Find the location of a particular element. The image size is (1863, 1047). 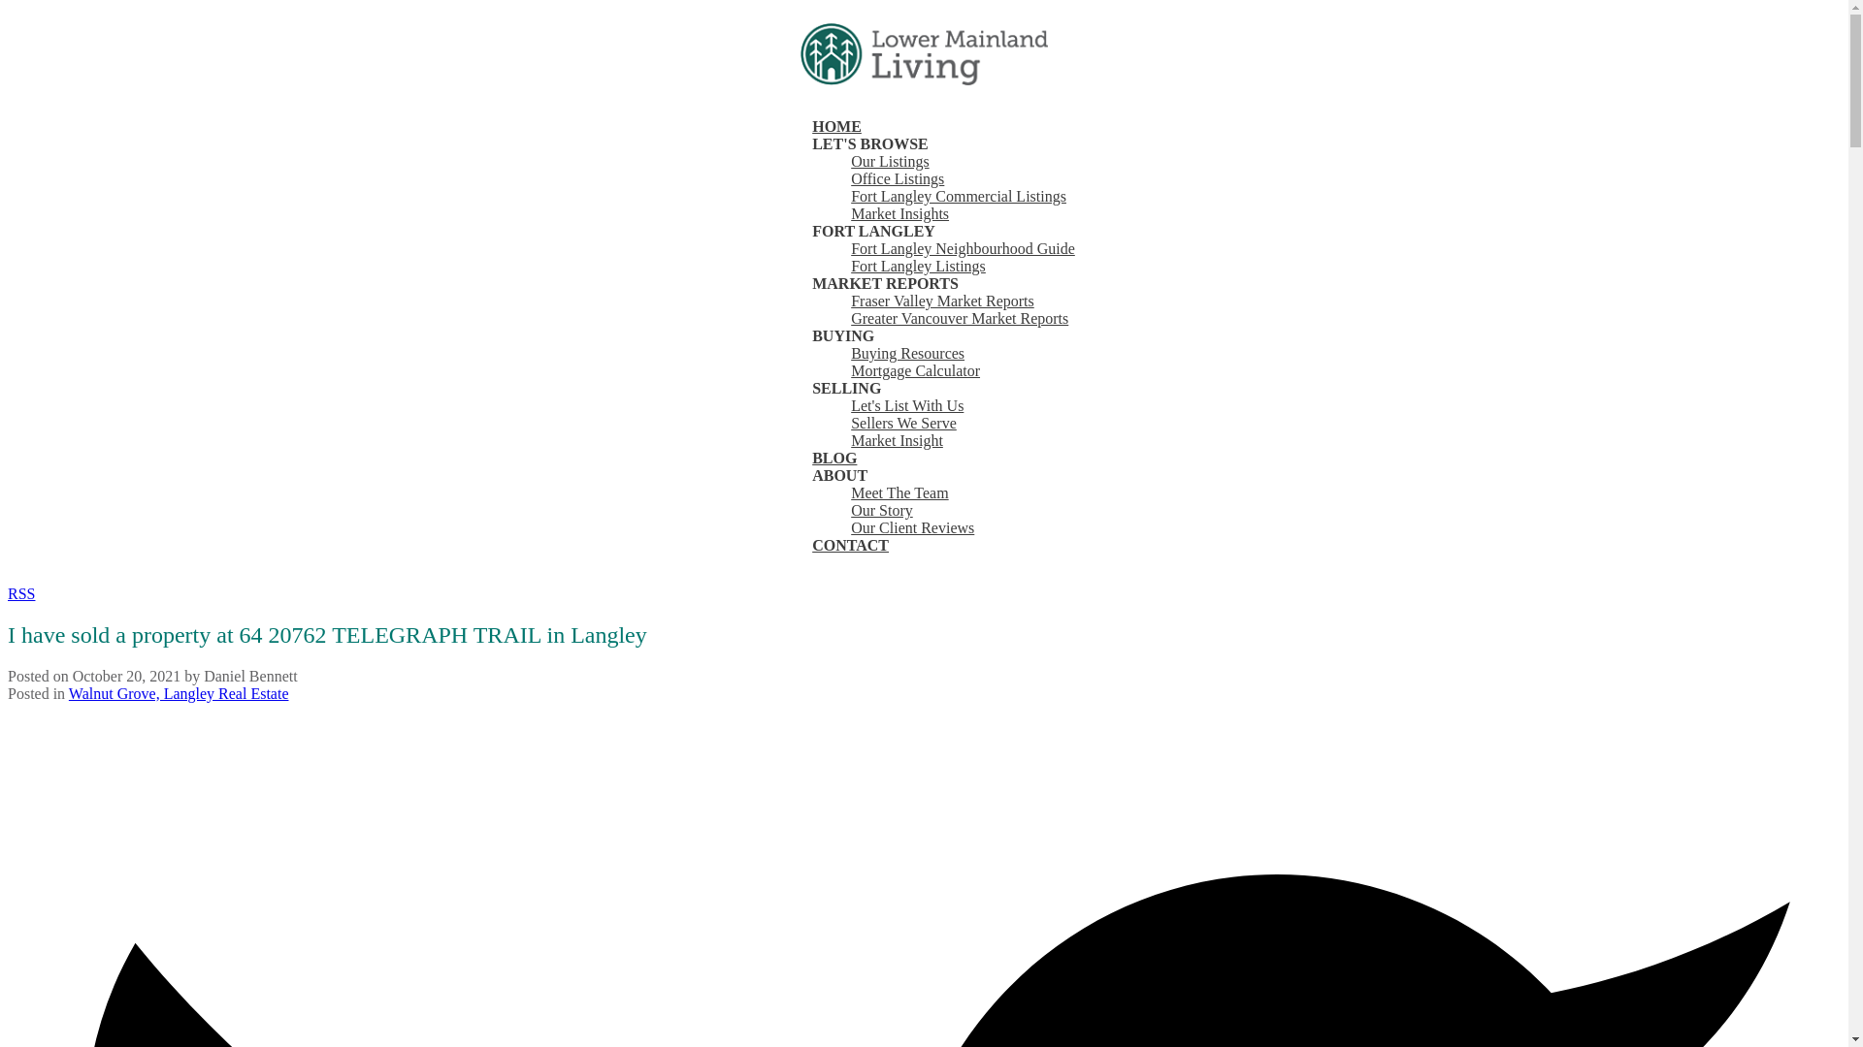

Buying Resources is located at coordinates (908, 353).